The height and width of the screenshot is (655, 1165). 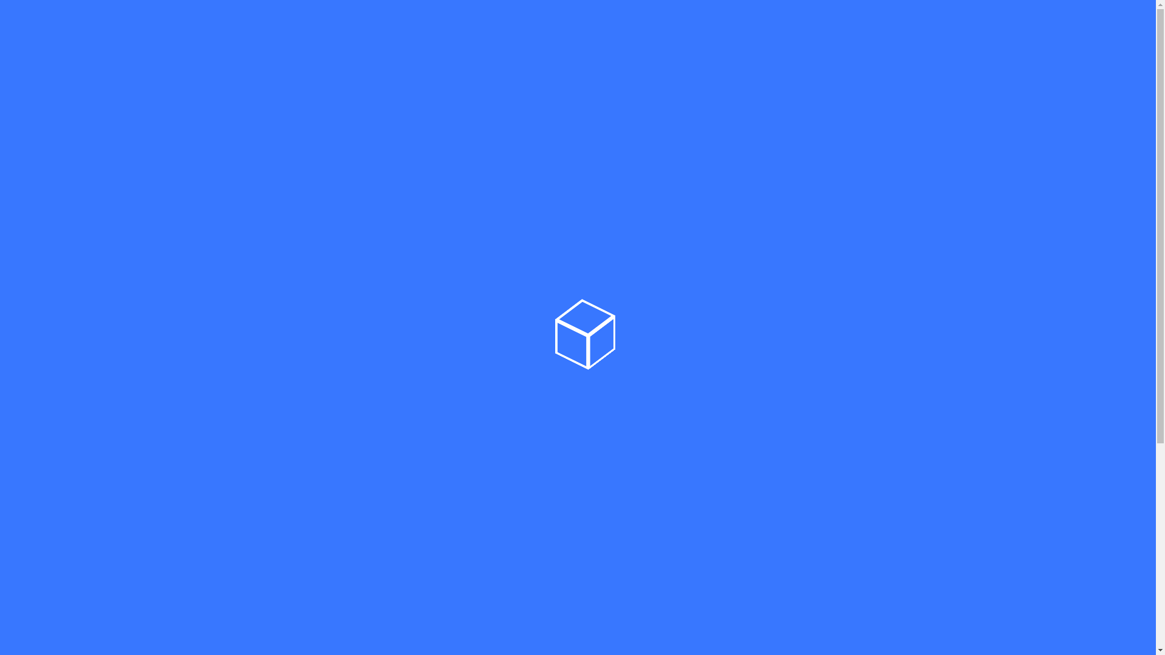 I want to click on Adresar, so click(x=289, y=278).